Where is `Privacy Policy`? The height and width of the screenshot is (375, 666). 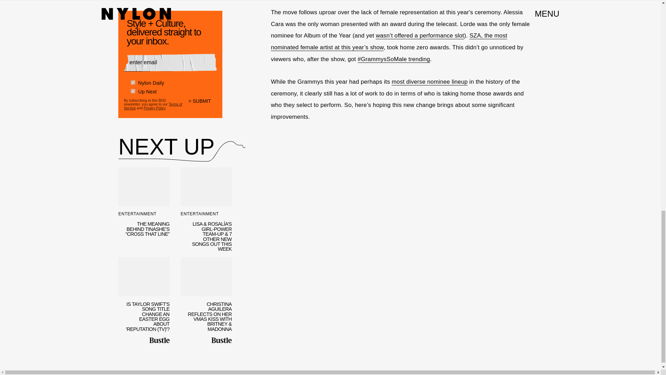
Privacy Policy is located at coordinates (155, 108).